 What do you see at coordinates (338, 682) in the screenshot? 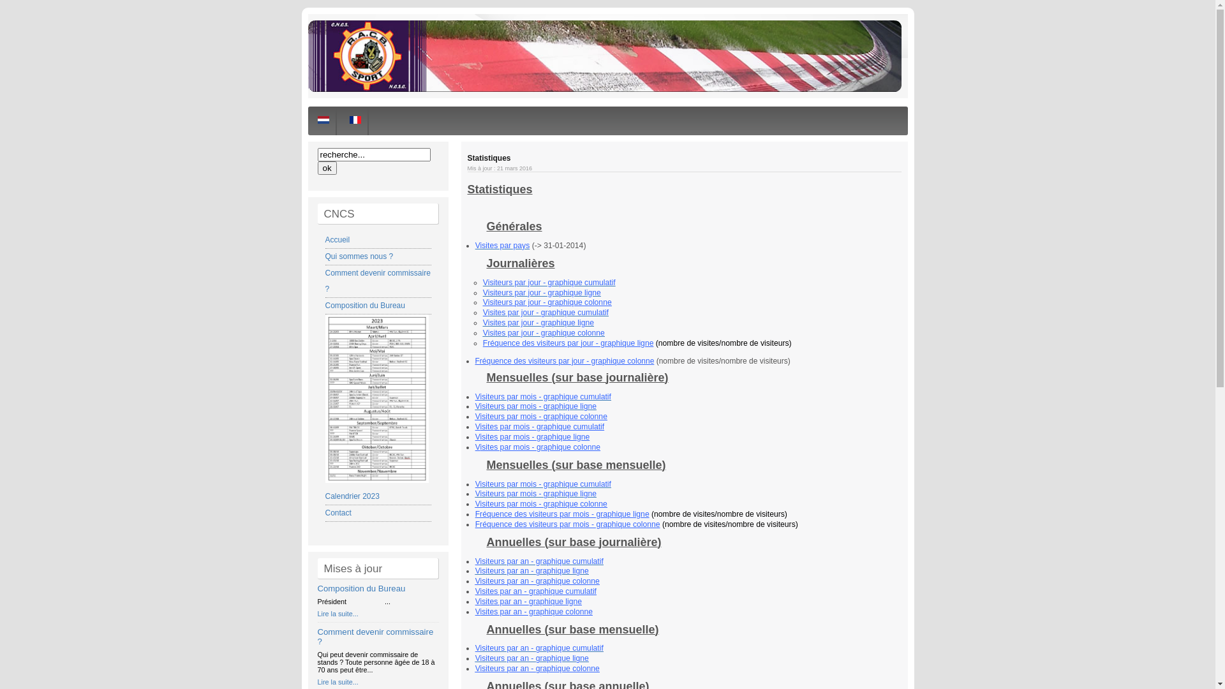
I see `Lire la suite...` at bounding box center [338, 682].